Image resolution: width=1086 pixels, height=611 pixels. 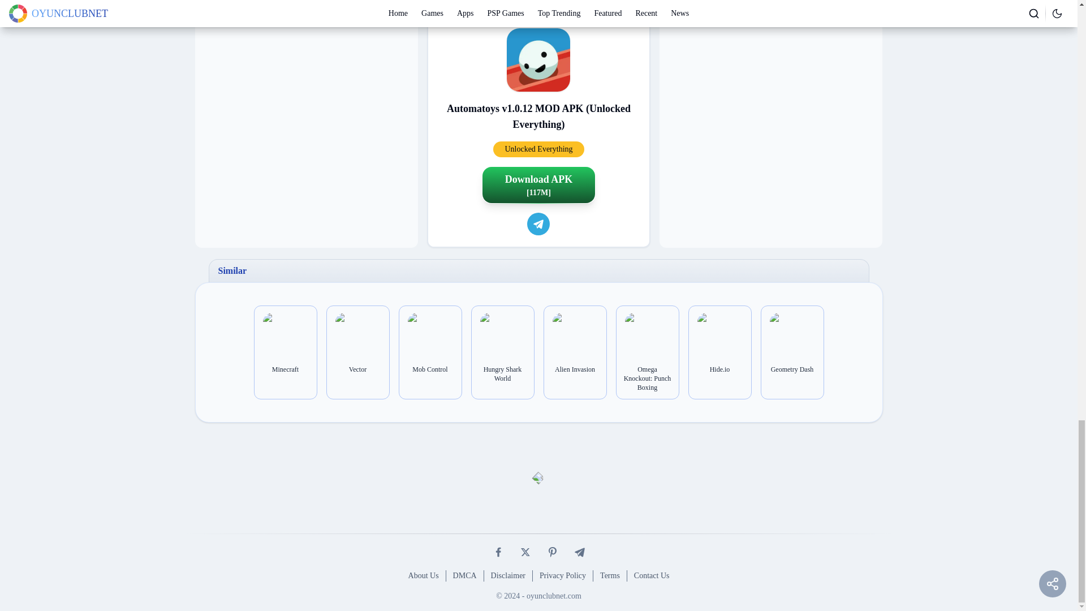 I want to click on oyunclubnet.com on Telegram, so click(x=538, y=223).